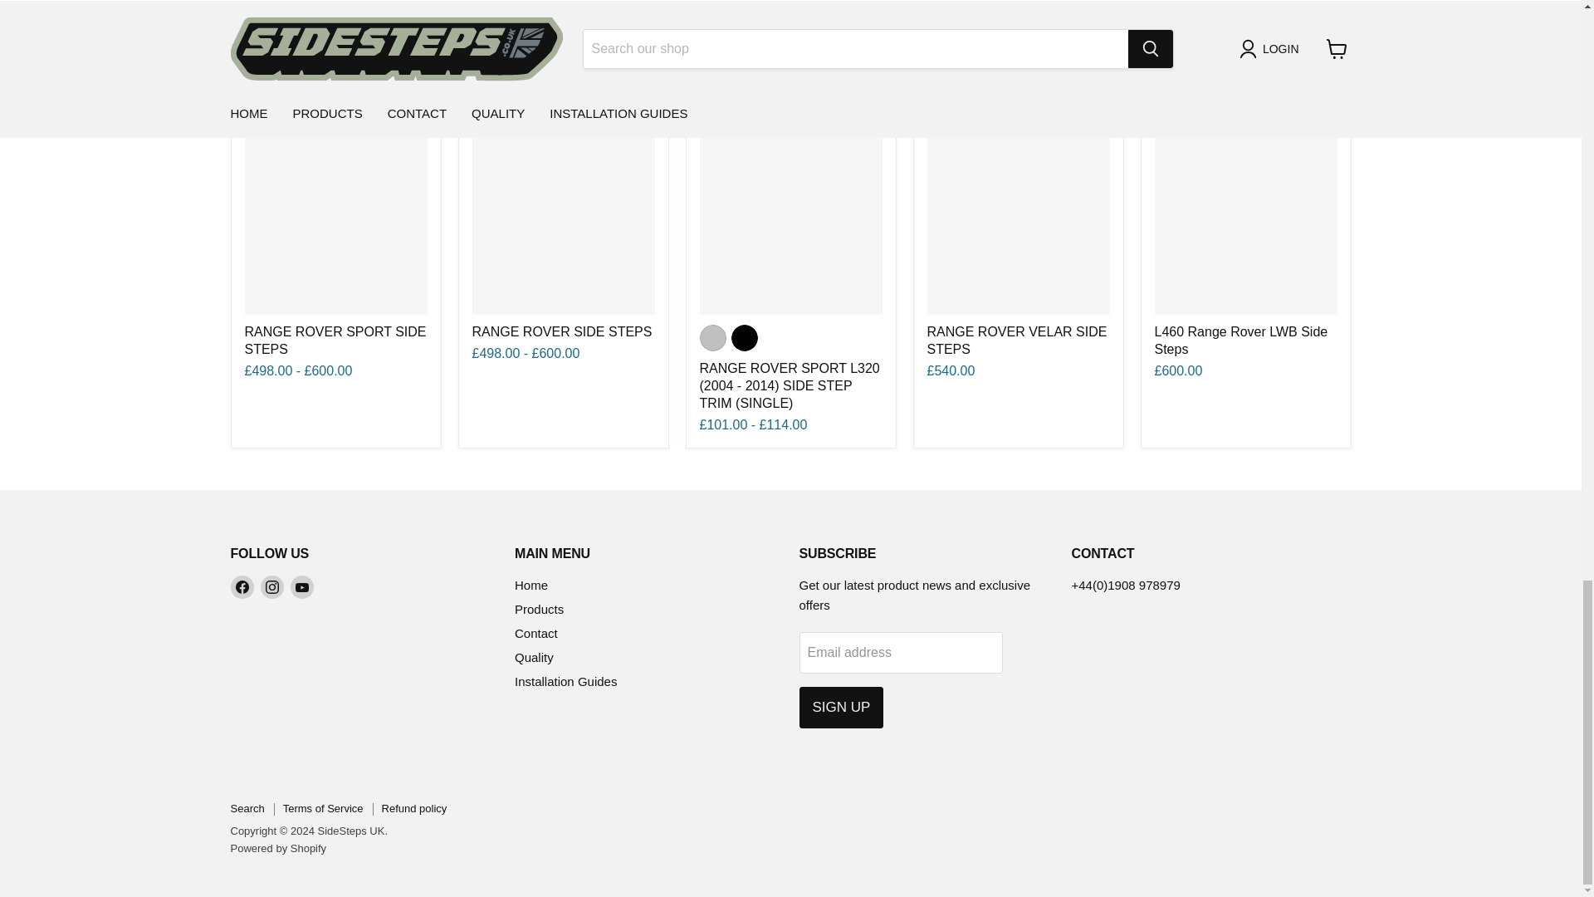 The image size is (1594, 897). What do you see at coordinates (272, 587) in the screenshot?
I see `Instagram` at bounding box center [272, 587].